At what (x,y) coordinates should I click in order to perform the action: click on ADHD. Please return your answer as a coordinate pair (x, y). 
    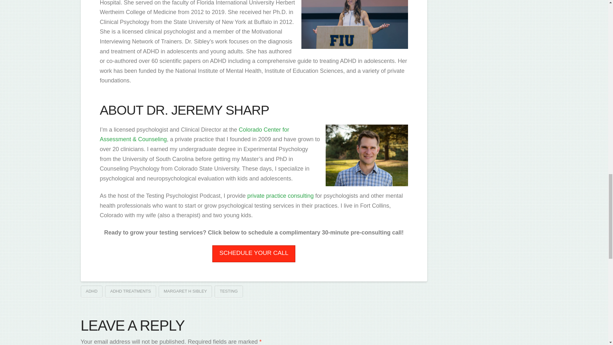
    Looking at the image, I should click on (91, 292).